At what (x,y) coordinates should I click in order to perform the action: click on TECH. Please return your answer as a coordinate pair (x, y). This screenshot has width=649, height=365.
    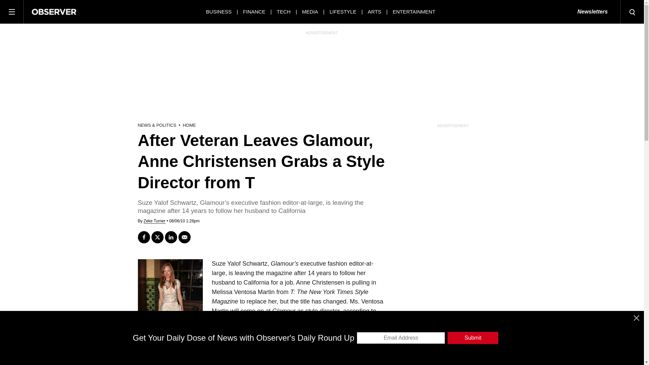
    Looking at the image, I should click on (284, 11).